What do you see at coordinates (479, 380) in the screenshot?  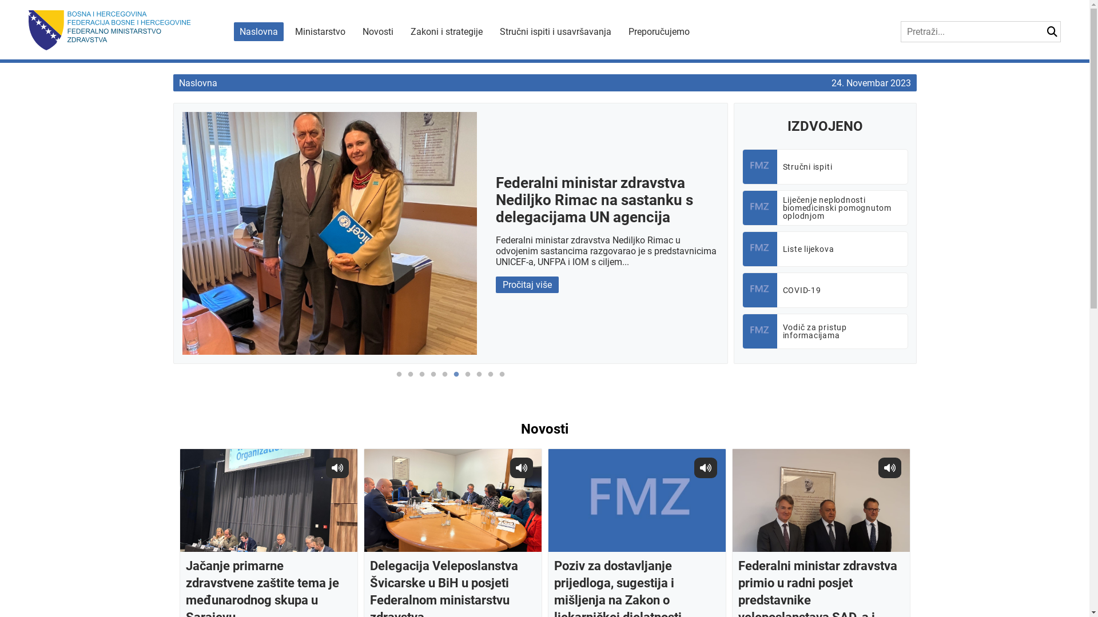 I see `8` at bounding box center [479, 380].